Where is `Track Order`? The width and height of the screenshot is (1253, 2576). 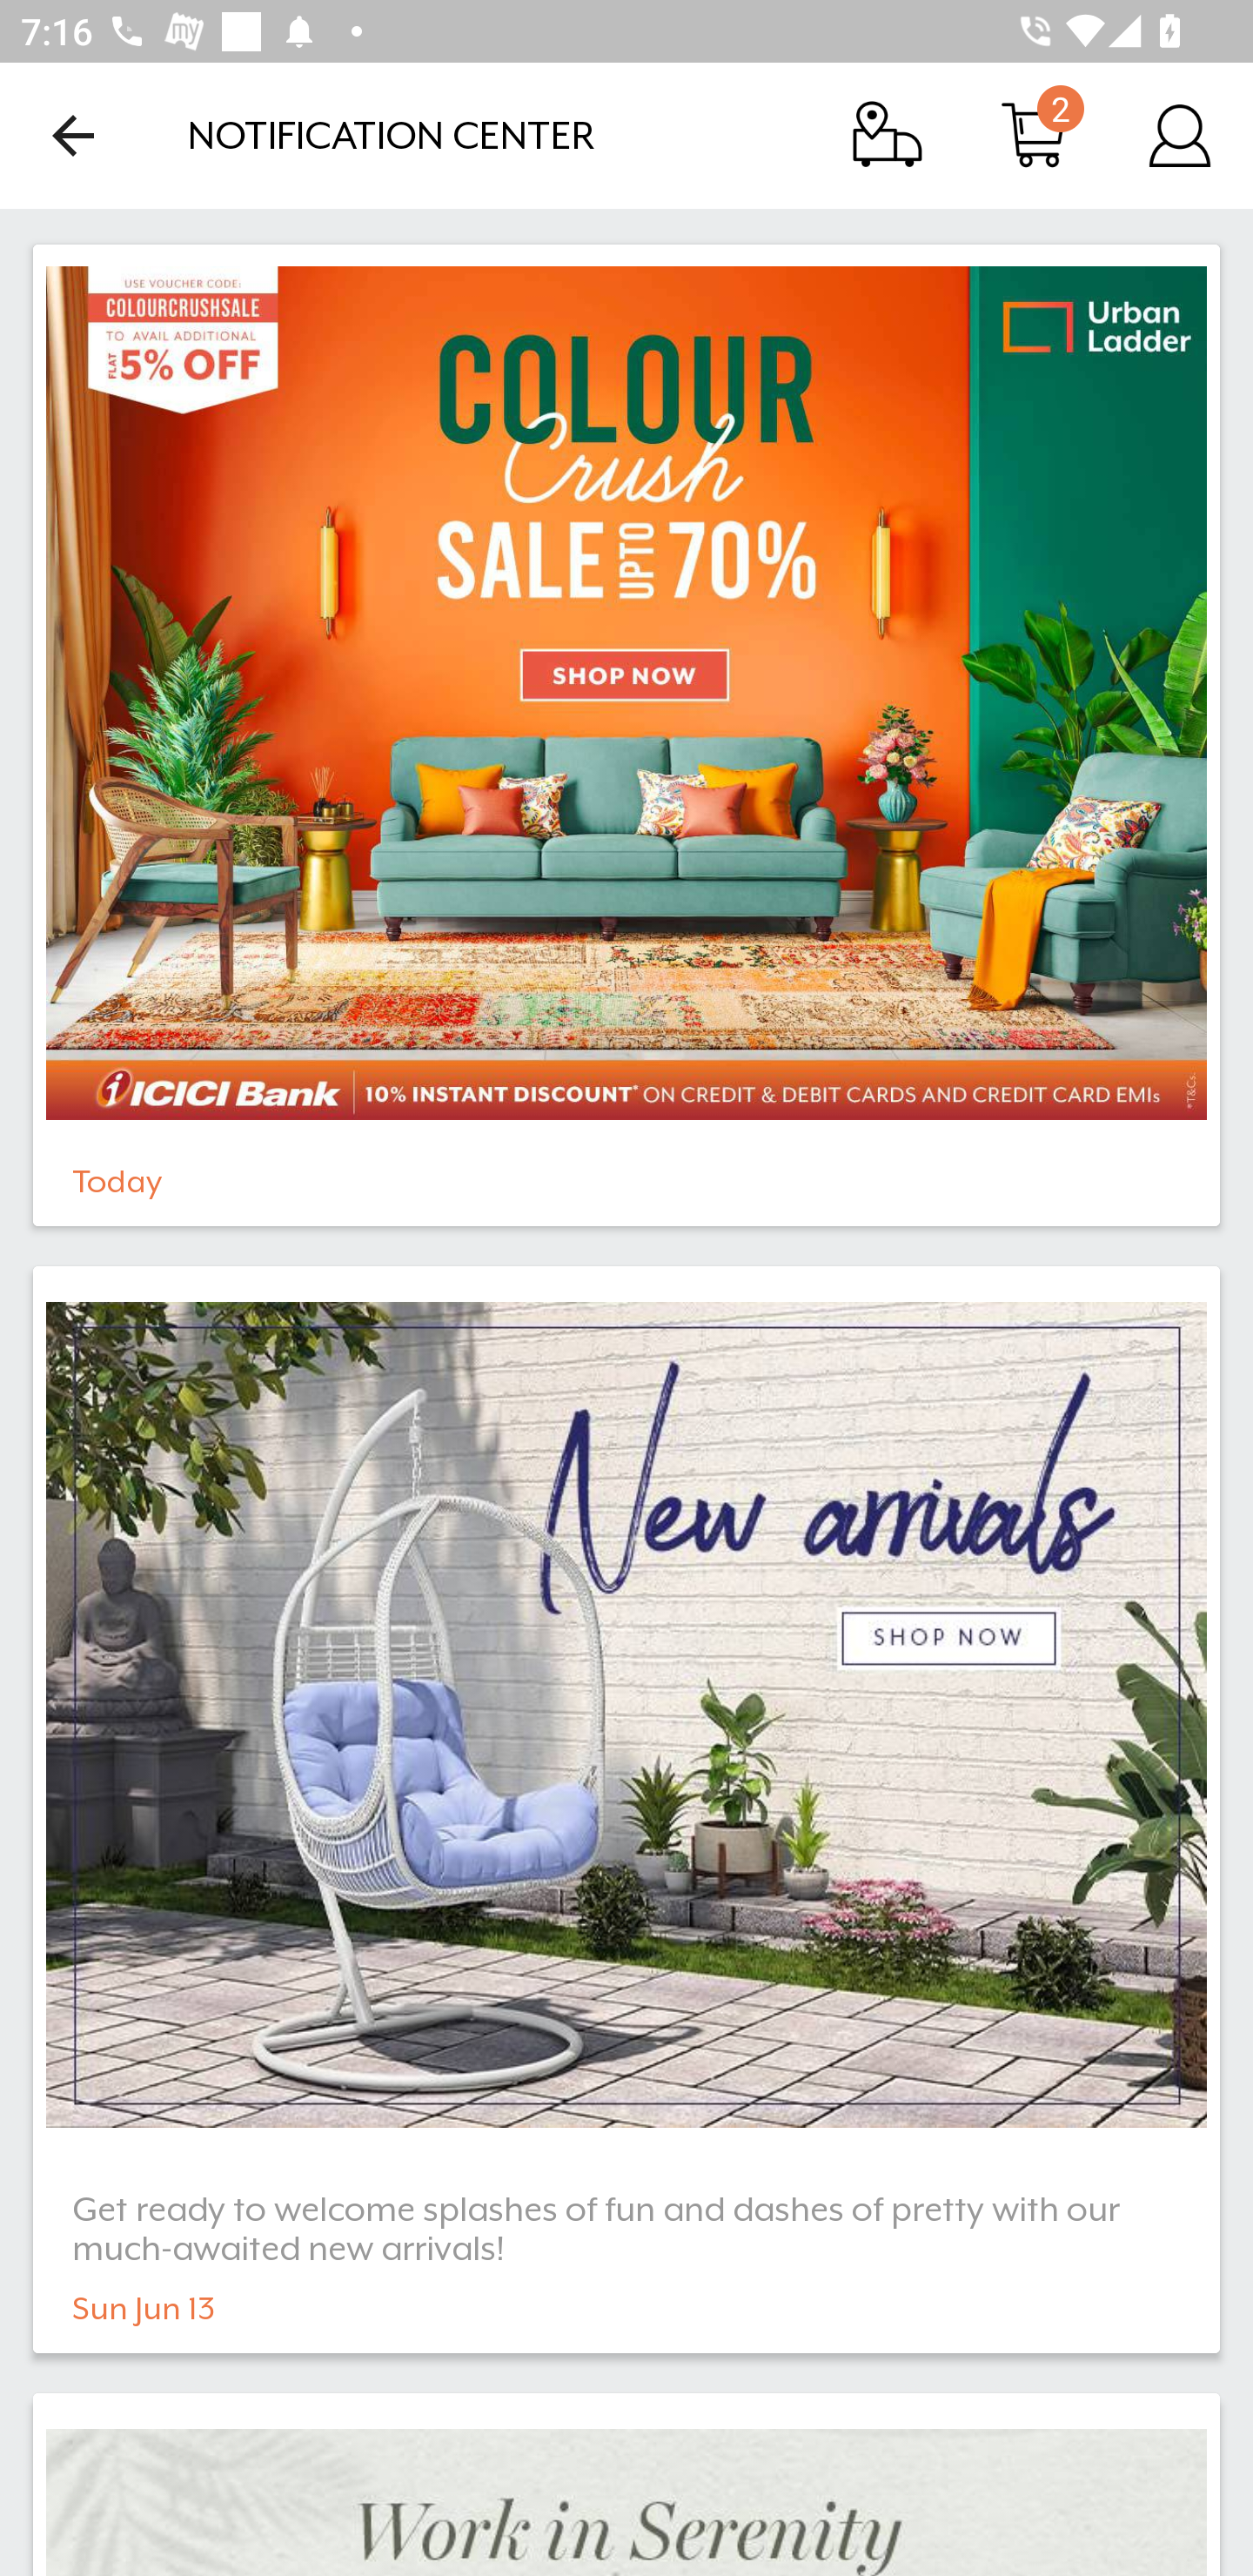
Track Order is located at coordinates (888, 134).